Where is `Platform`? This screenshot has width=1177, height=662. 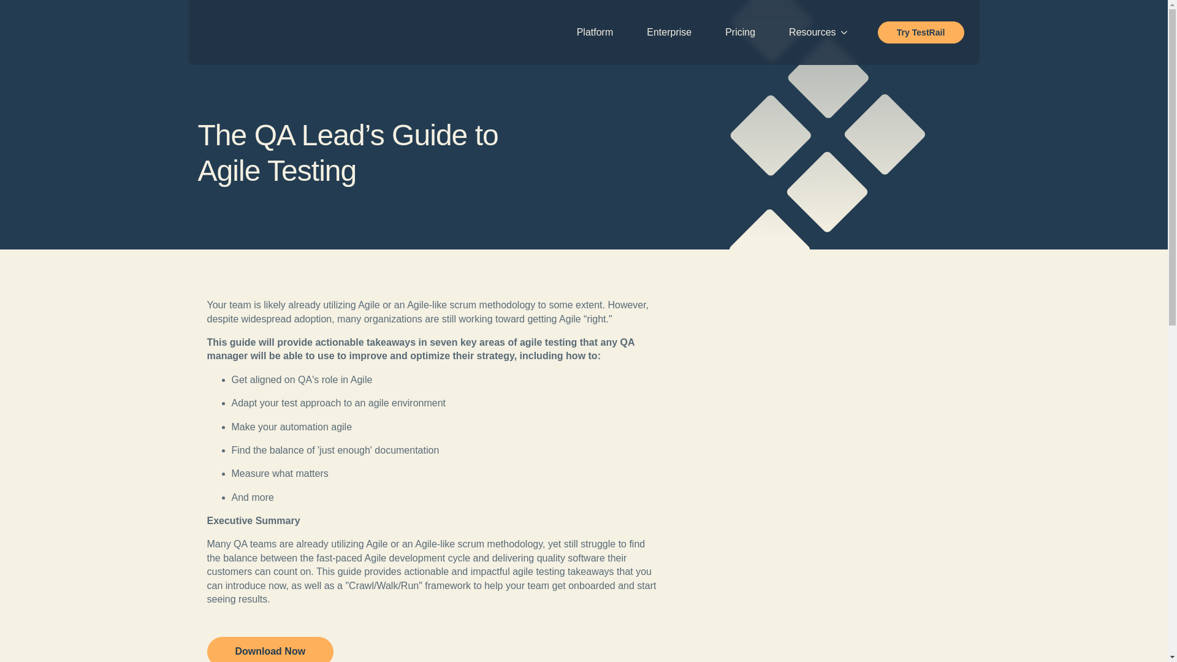
Platform is located at coordinates (595, 32).